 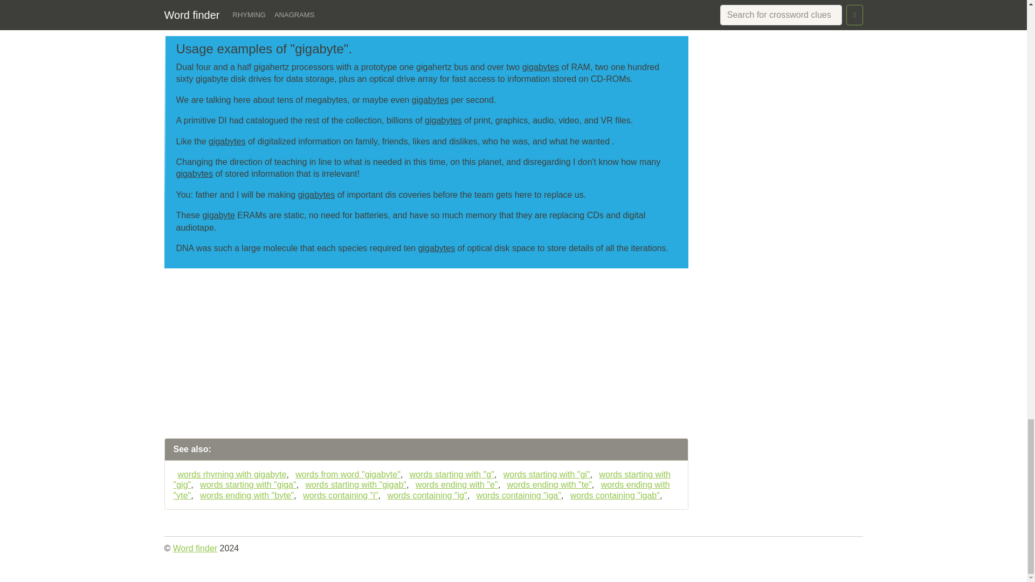 What do you see at coordinates (516, 495) in the screenshot?
I see `words containing "iga"` at bounding box center [516, 495].